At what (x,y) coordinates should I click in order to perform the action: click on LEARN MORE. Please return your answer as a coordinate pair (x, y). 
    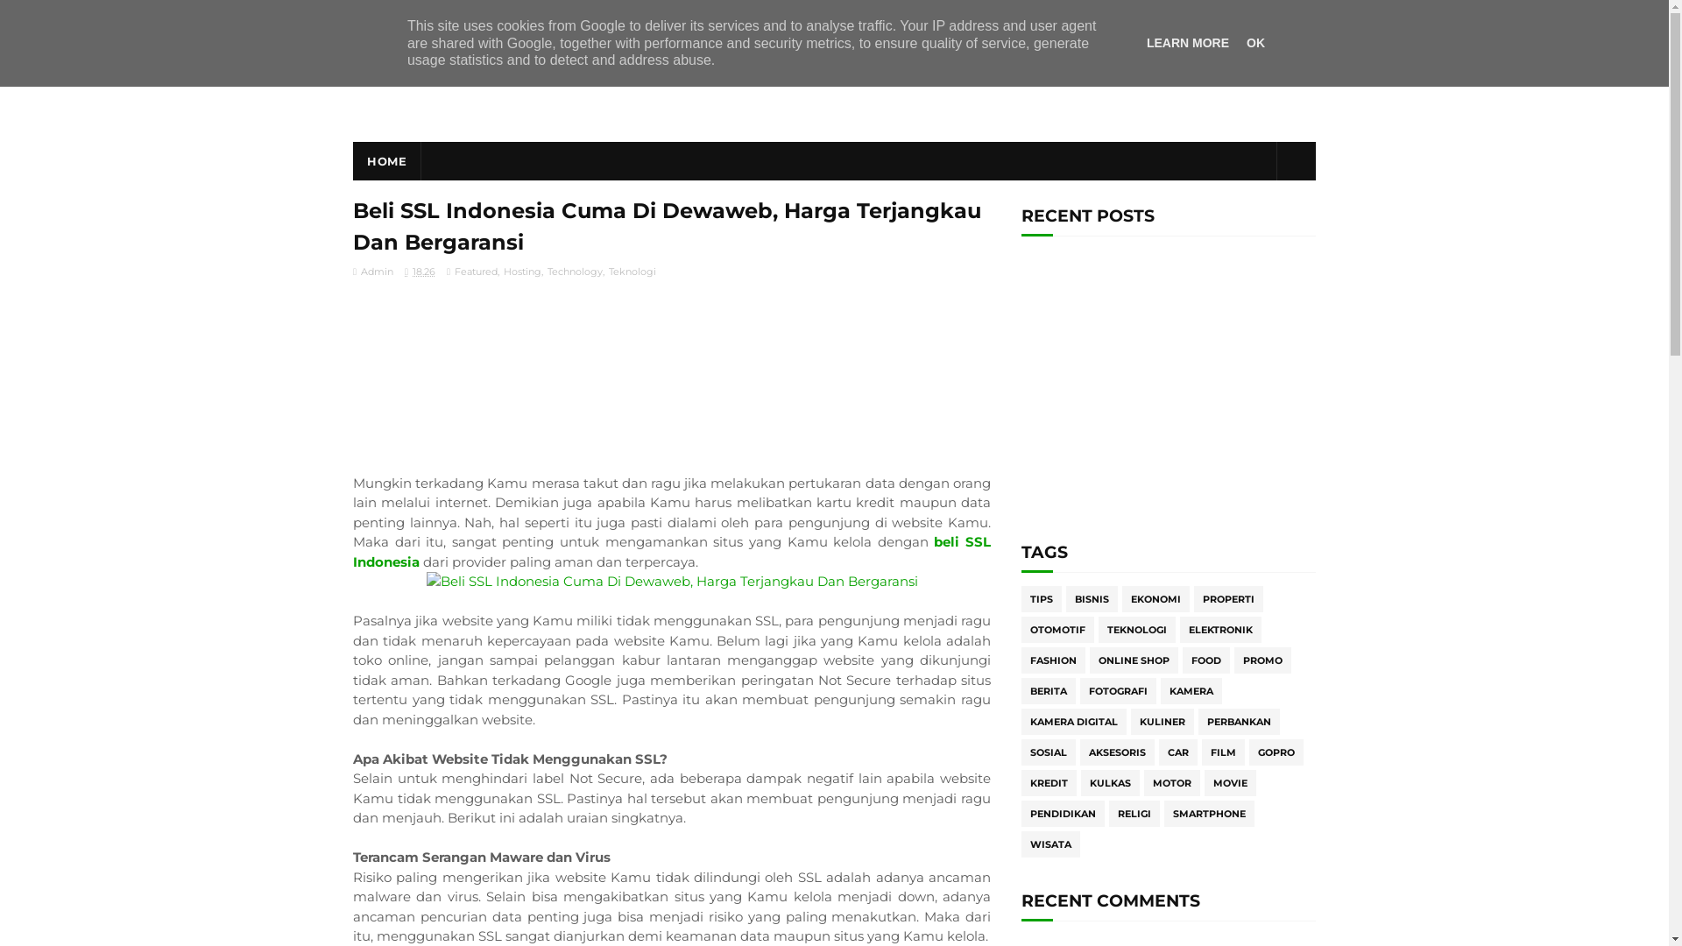
    Looking at the image, I should click on (1188, 43).